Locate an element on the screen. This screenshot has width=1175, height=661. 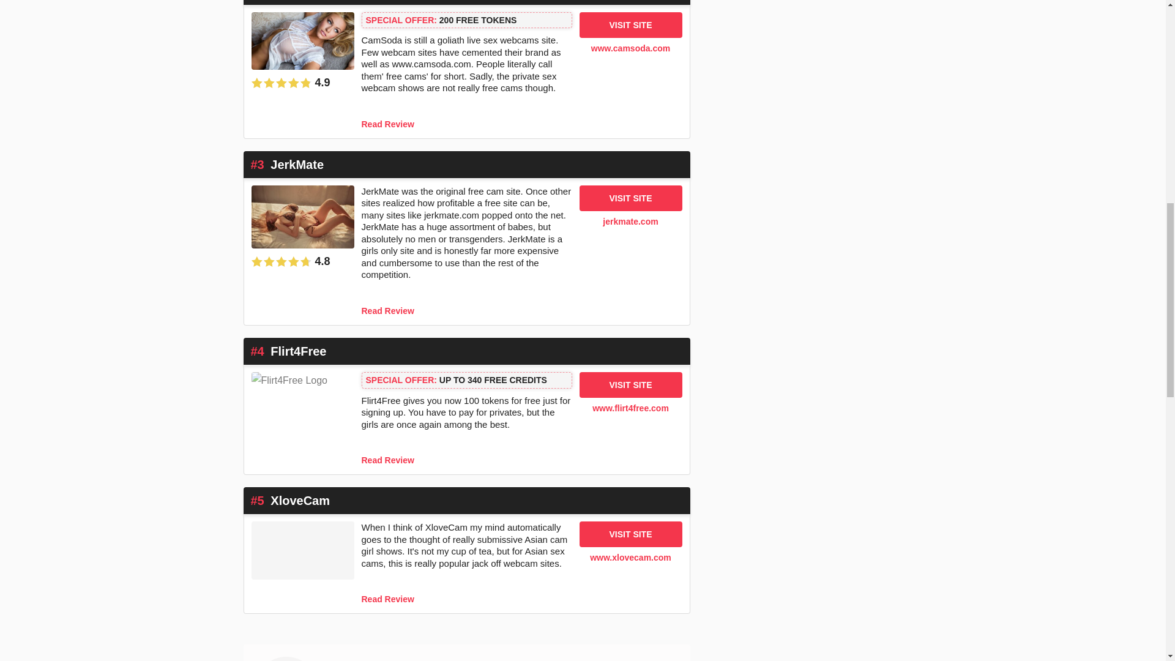
Visit www.flirt4free.com is located at coordinates (302, 419).